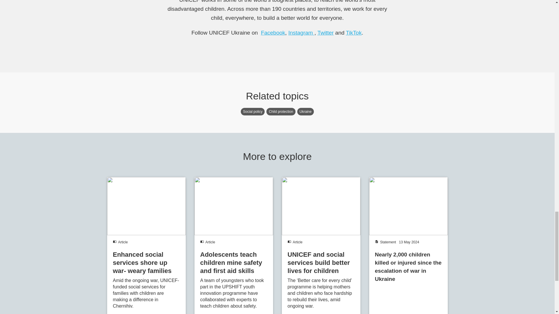 This screenshot has height=314, width=559. What do you see at coordinates (305, 112) in the screenshot?
I see `Ukraine` at bounding box center [305, 112].